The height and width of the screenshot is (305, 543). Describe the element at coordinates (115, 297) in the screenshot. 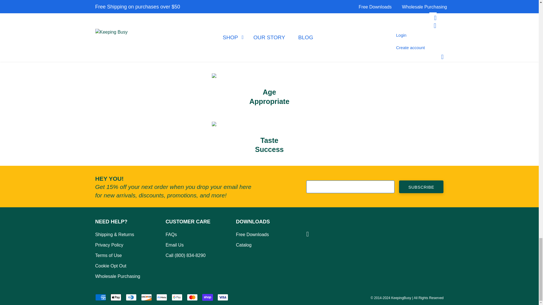

I see `Apple Pay` at that location.